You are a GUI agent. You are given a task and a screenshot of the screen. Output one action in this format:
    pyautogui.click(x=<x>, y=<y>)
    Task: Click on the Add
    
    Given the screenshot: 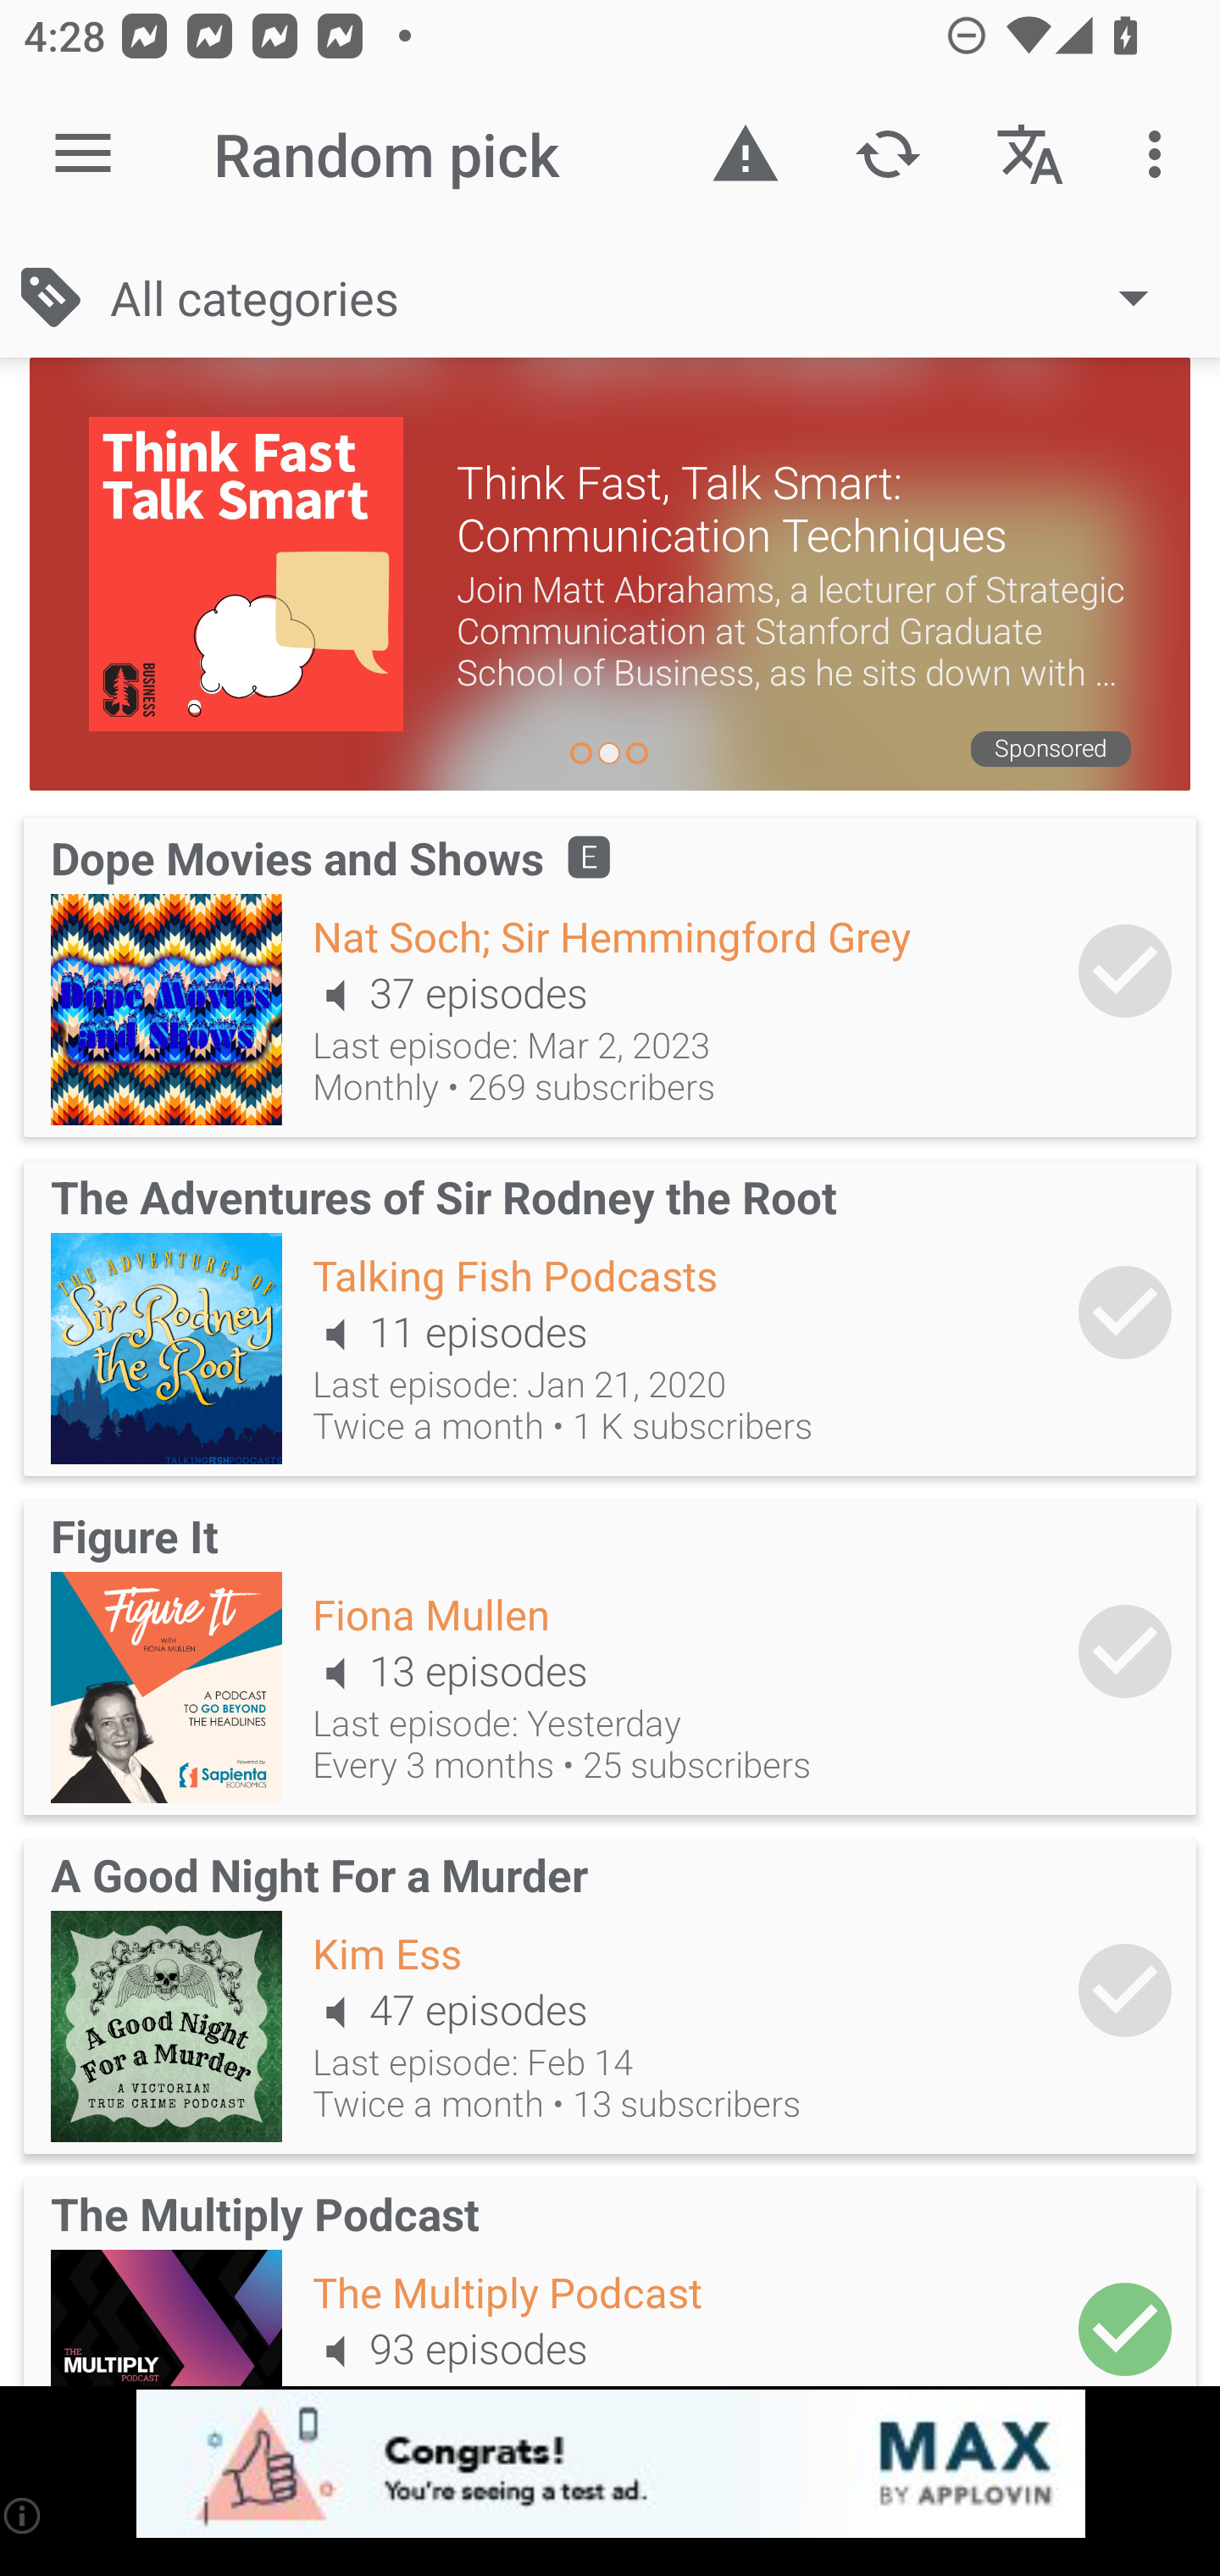 What is the action you would take?
    pyautogui.click(x=1125, y=1651)
    